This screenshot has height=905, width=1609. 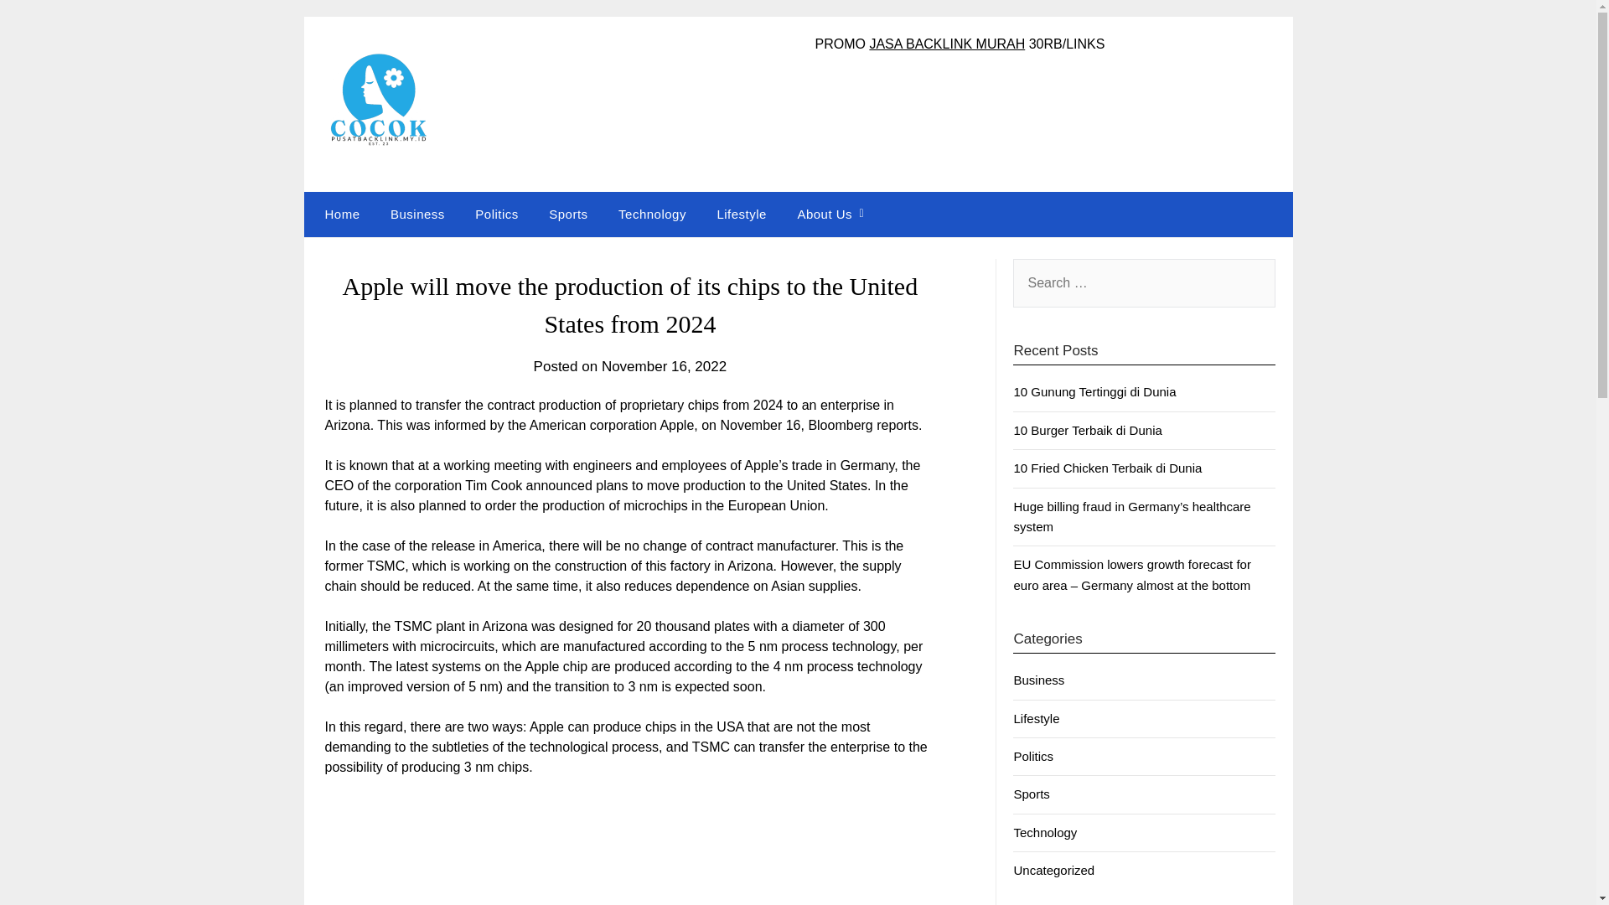 I want to click on Business, so click(x=1038, y=680).